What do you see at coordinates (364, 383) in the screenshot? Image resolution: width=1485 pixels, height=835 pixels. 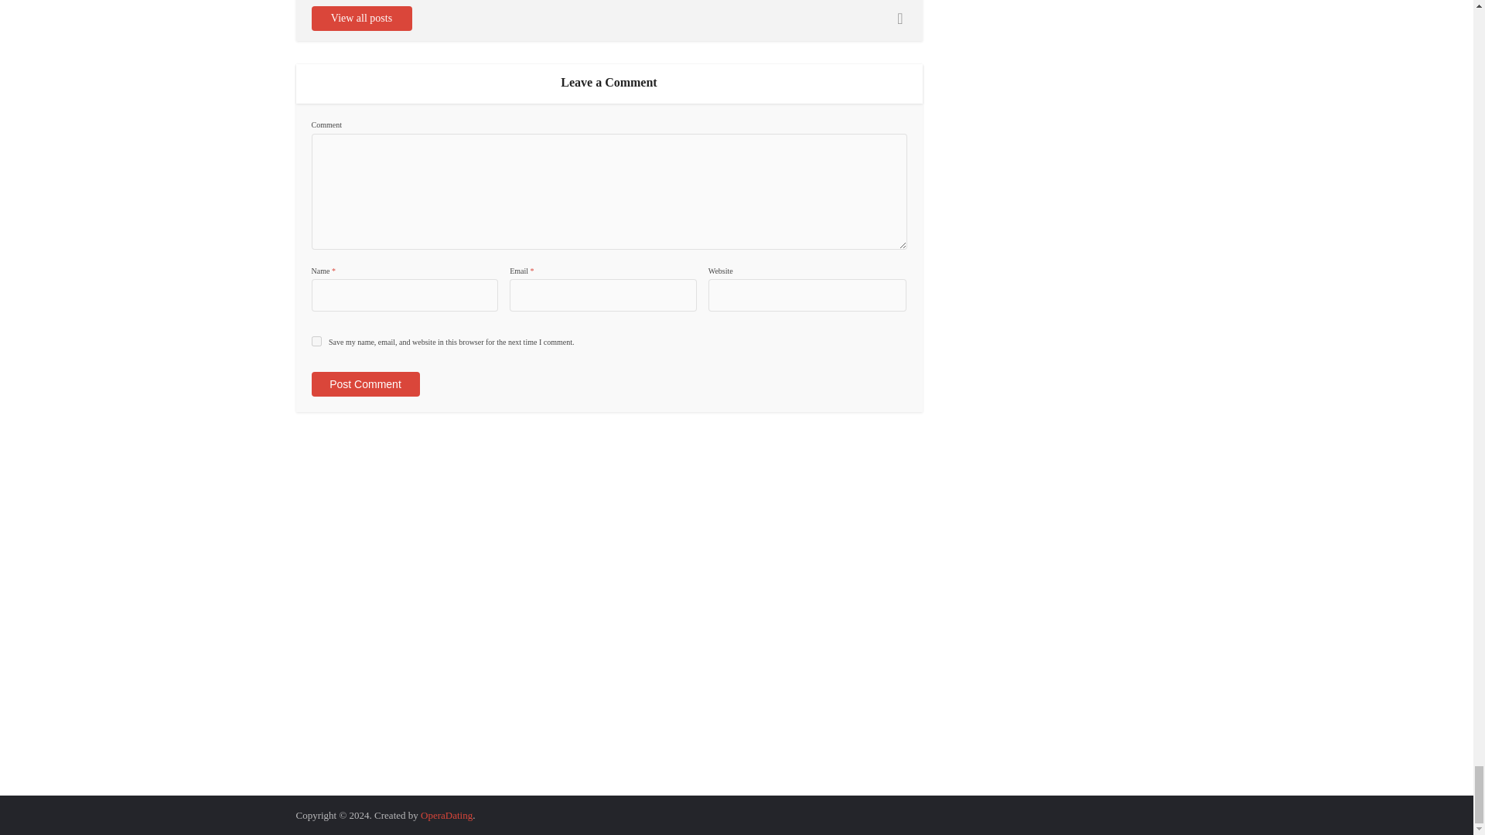 I see `Post Comment` at bounding box center [364, 383].